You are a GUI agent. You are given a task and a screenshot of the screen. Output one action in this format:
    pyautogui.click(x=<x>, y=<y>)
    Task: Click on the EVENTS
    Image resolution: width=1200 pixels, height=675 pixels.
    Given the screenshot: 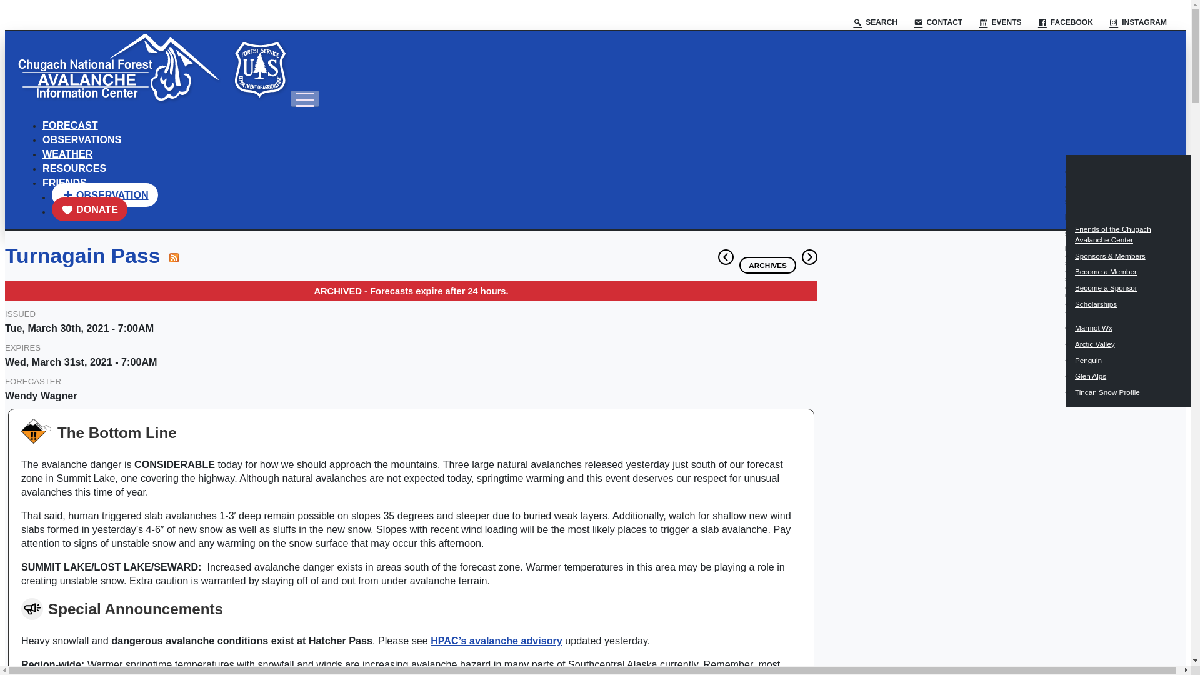 What is the action you would take?
    pyautogui.click(x=1000, y=22)
    